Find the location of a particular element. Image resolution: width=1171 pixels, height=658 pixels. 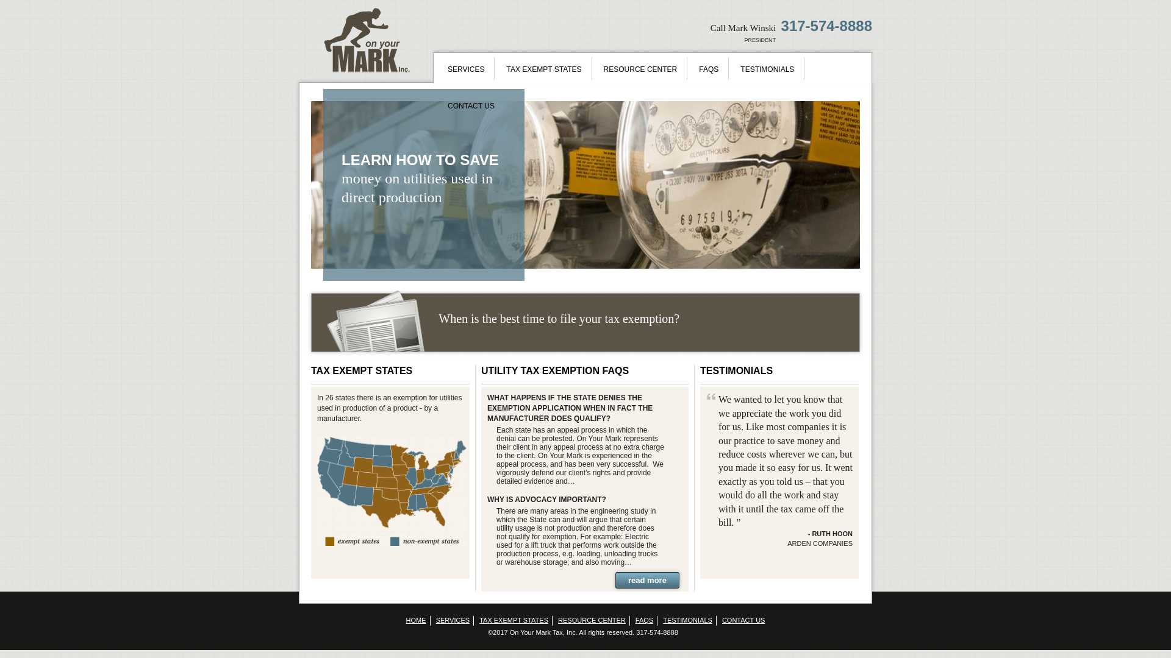

TAX EXEMPT STATES is located at coordinates (514, 620).